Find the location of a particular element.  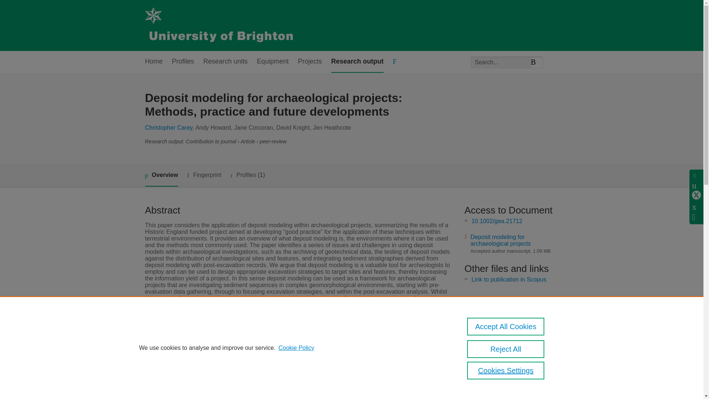

Projects is located at coordinates (309, 62).